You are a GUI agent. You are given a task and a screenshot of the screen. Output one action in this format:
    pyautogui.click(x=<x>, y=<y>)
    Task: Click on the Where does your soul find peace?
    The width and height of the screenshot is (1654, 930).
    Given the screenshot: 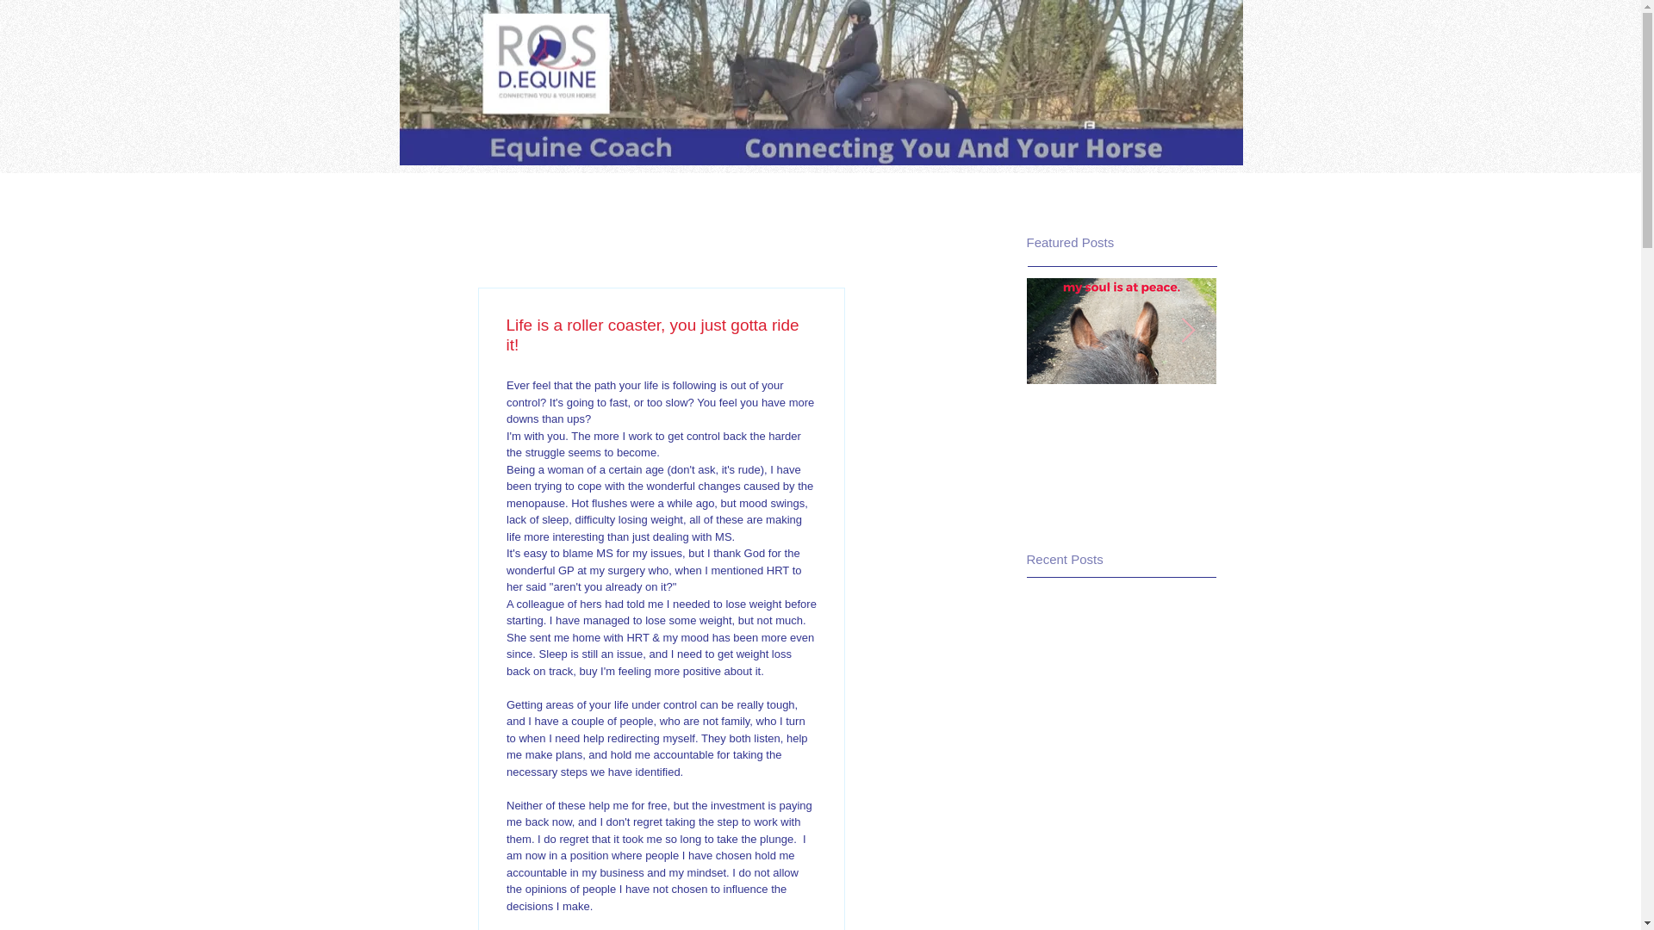 What is the action you would take?
    pyautogui.click(x=1122, y=468)
    